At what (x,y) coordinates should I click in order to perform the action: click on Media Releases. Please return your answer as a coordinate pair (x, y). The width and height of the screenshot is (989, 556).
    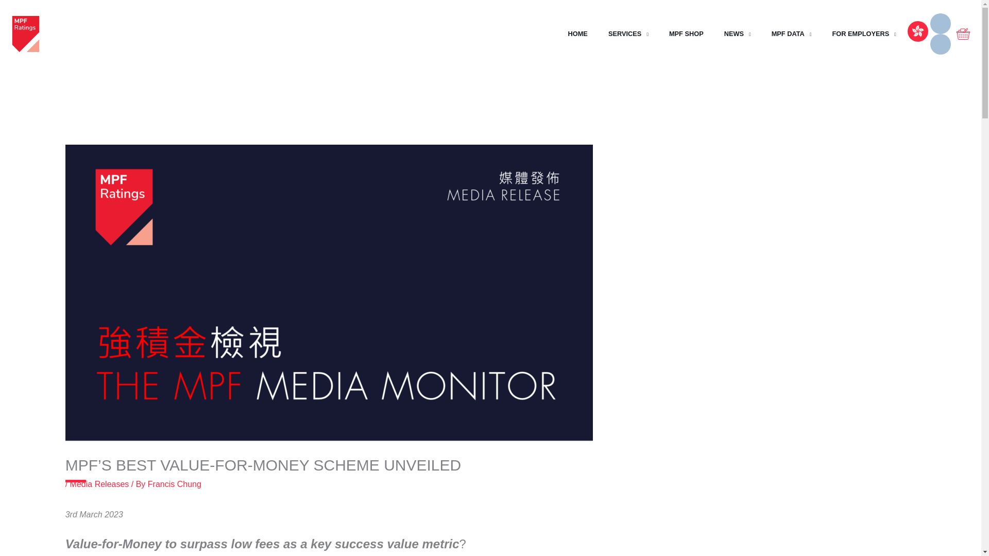
    Looking at the image, I should click on (100, 484).